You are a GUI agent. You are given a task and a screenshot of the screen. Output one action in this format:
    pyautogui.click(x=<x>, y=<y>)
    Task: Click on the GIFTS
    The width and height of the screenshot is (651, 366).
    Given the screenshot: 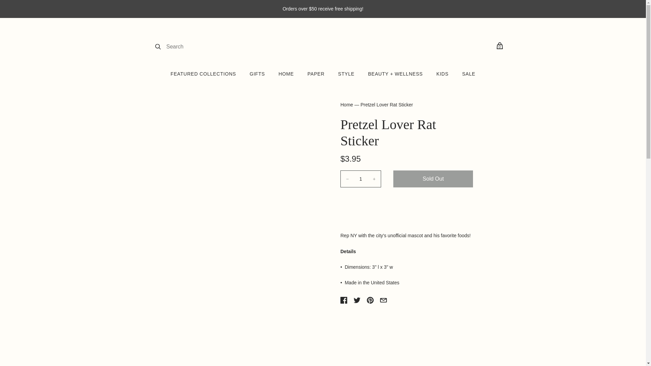 What is the action you would take?
    pyautogui.click(x=257, y=74)
    